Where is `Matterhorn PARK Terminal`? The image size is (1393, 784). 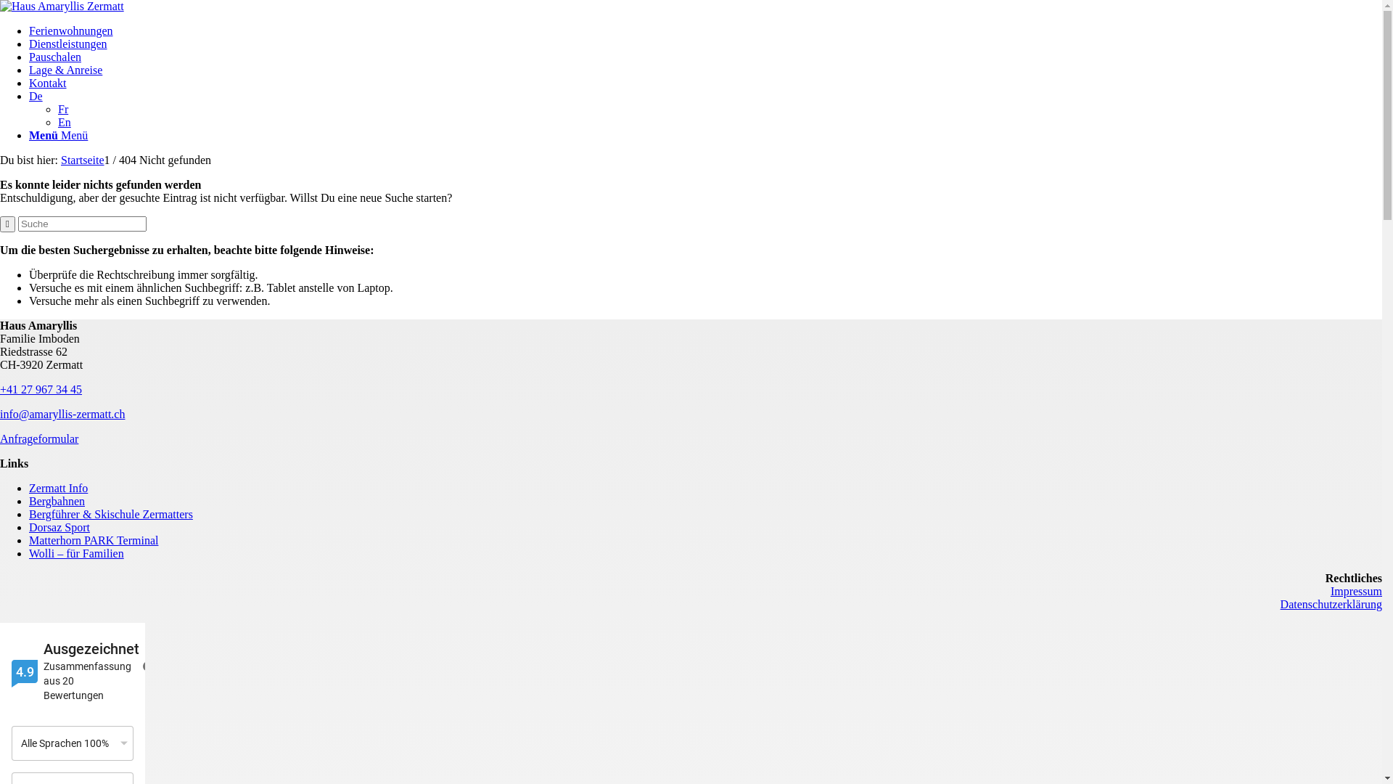
Matterhorn PARK Terminal is located at coordinates (94, 540).